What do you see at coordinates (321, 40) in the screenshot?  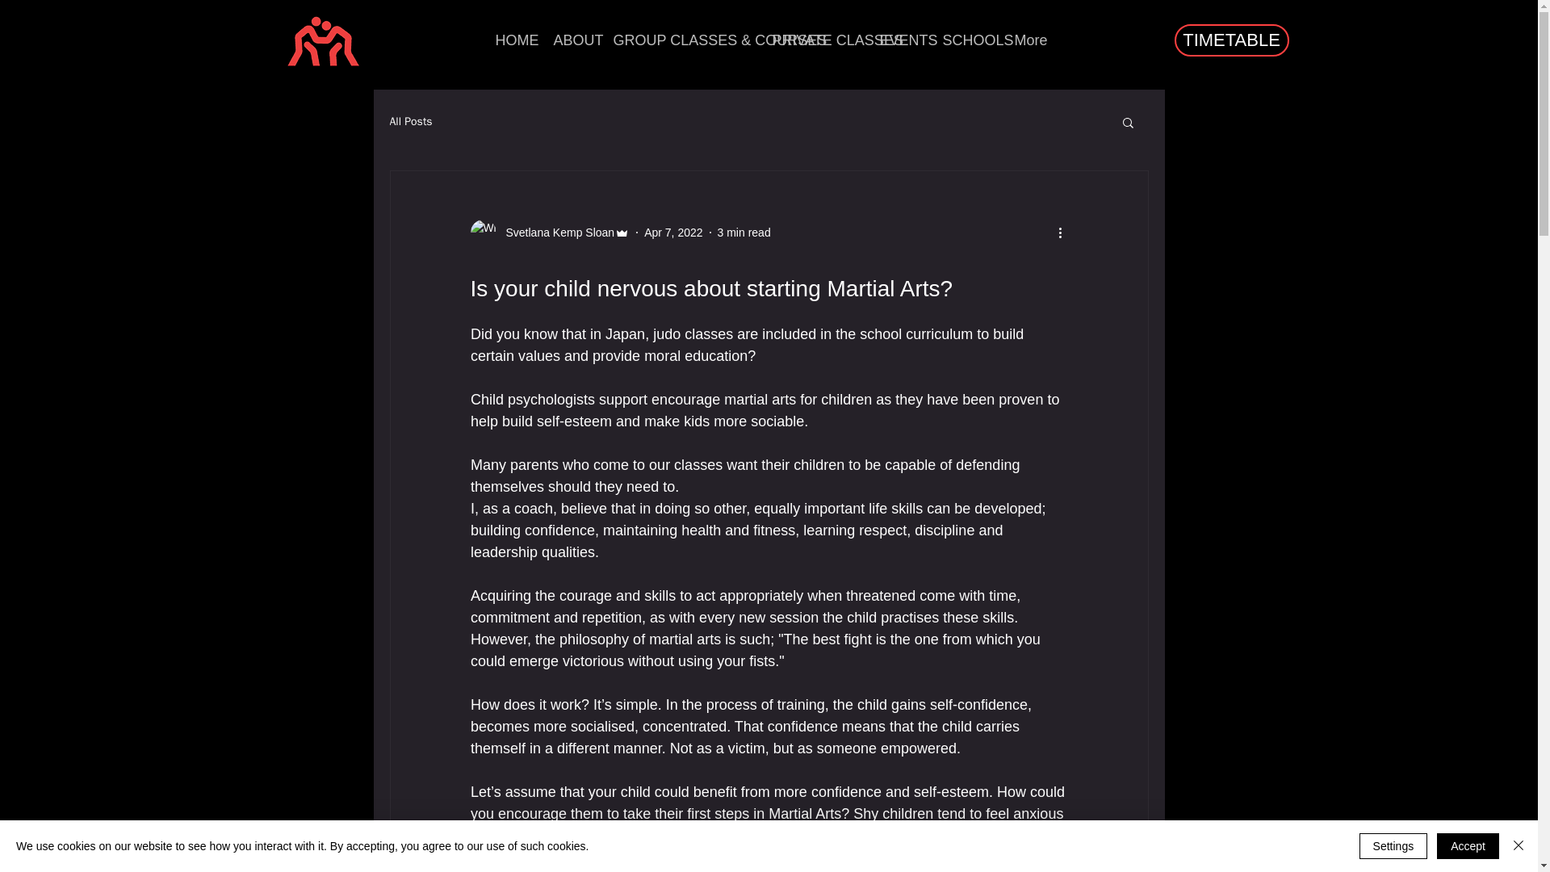 I see `Go to Exeter Self-Defence Academy home page` at bounding box center [321, 40].